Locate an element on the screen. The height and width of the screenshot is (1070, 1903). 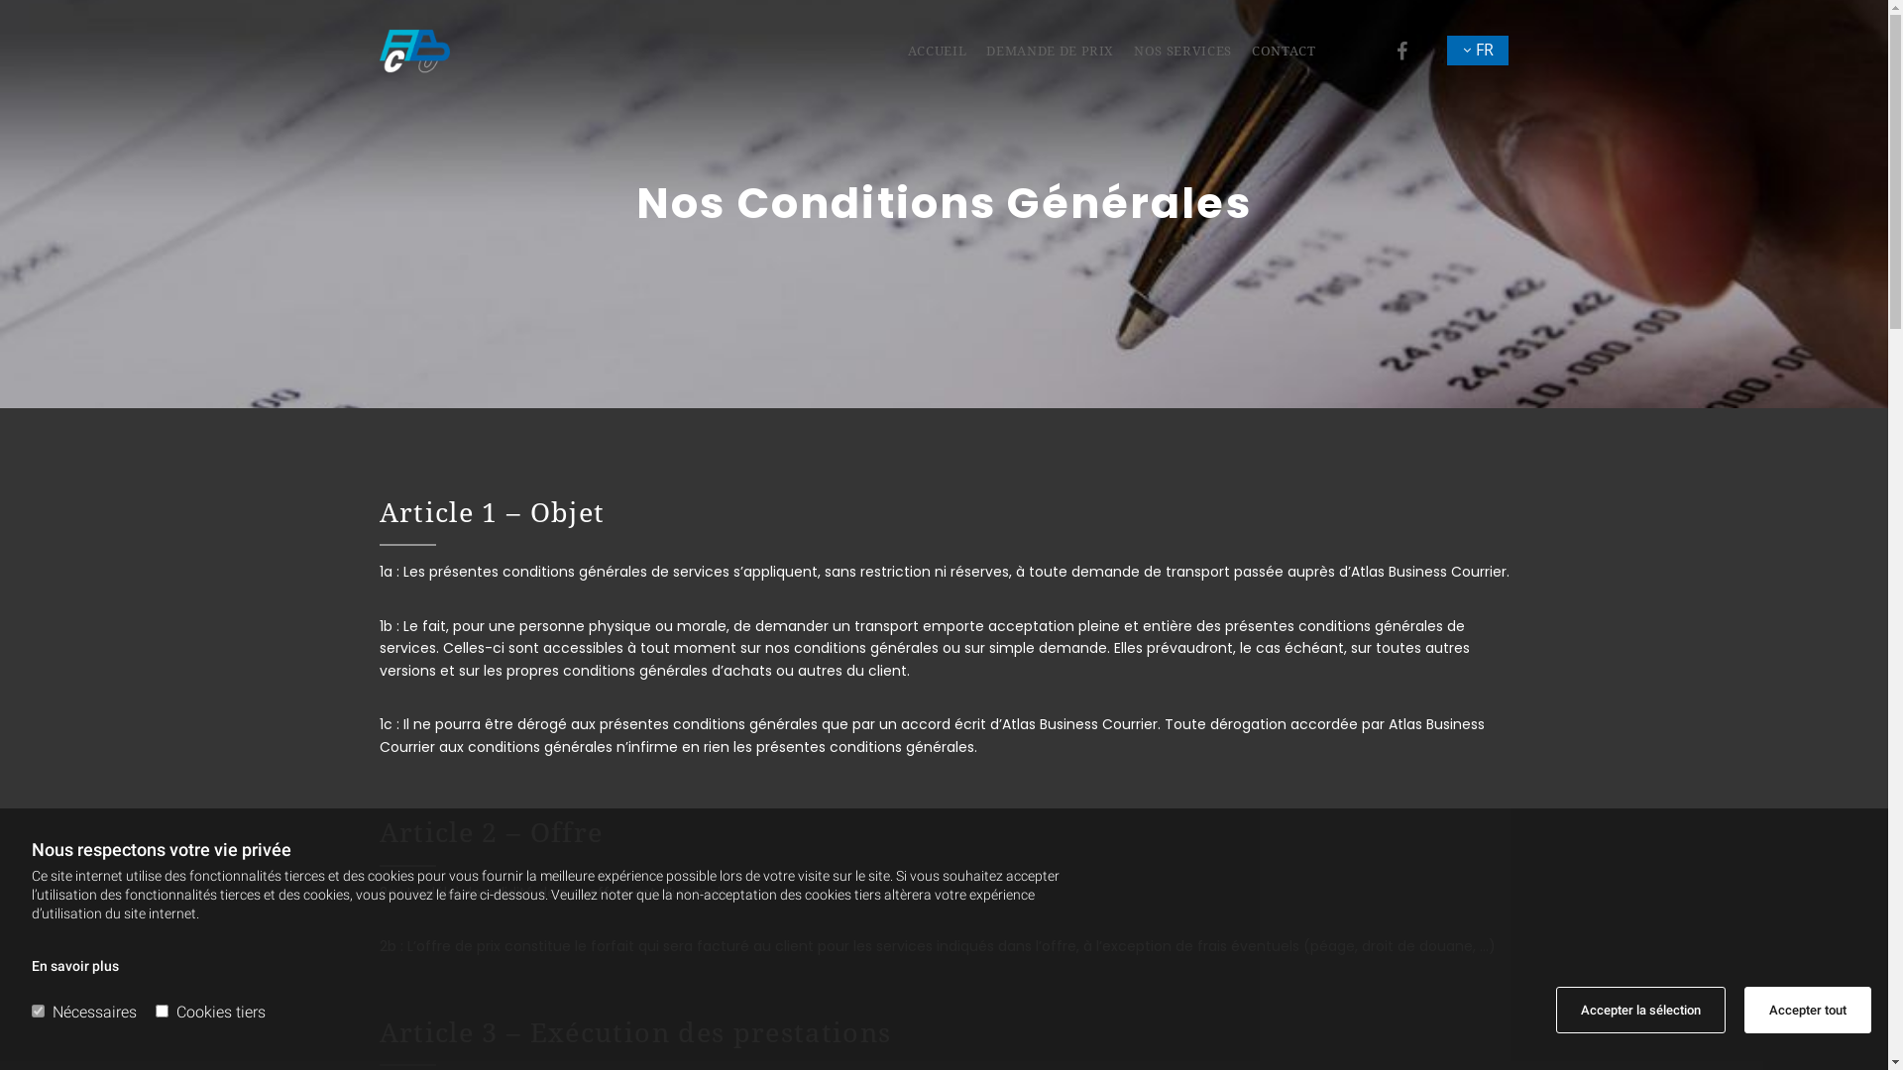
Facebook is located at coordinates (1402, 52).